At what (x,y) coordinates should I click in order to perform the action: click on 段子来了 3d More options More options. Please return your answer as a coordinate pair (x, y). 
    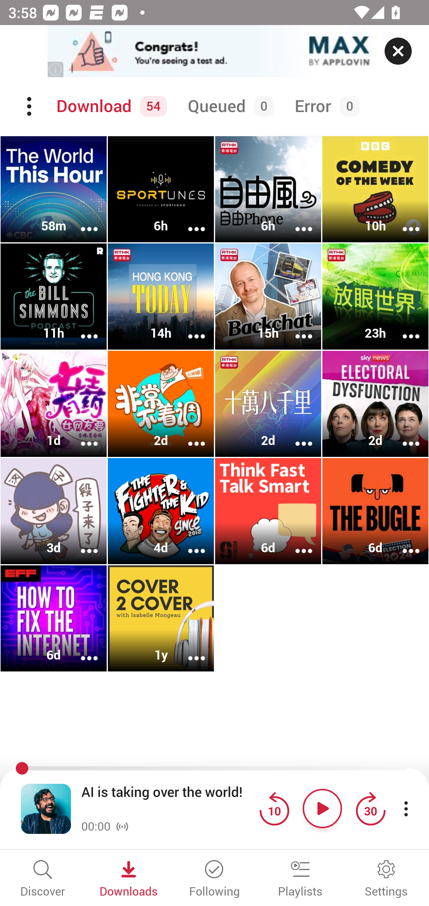
    Looking at the image, I should click on (54, 511).